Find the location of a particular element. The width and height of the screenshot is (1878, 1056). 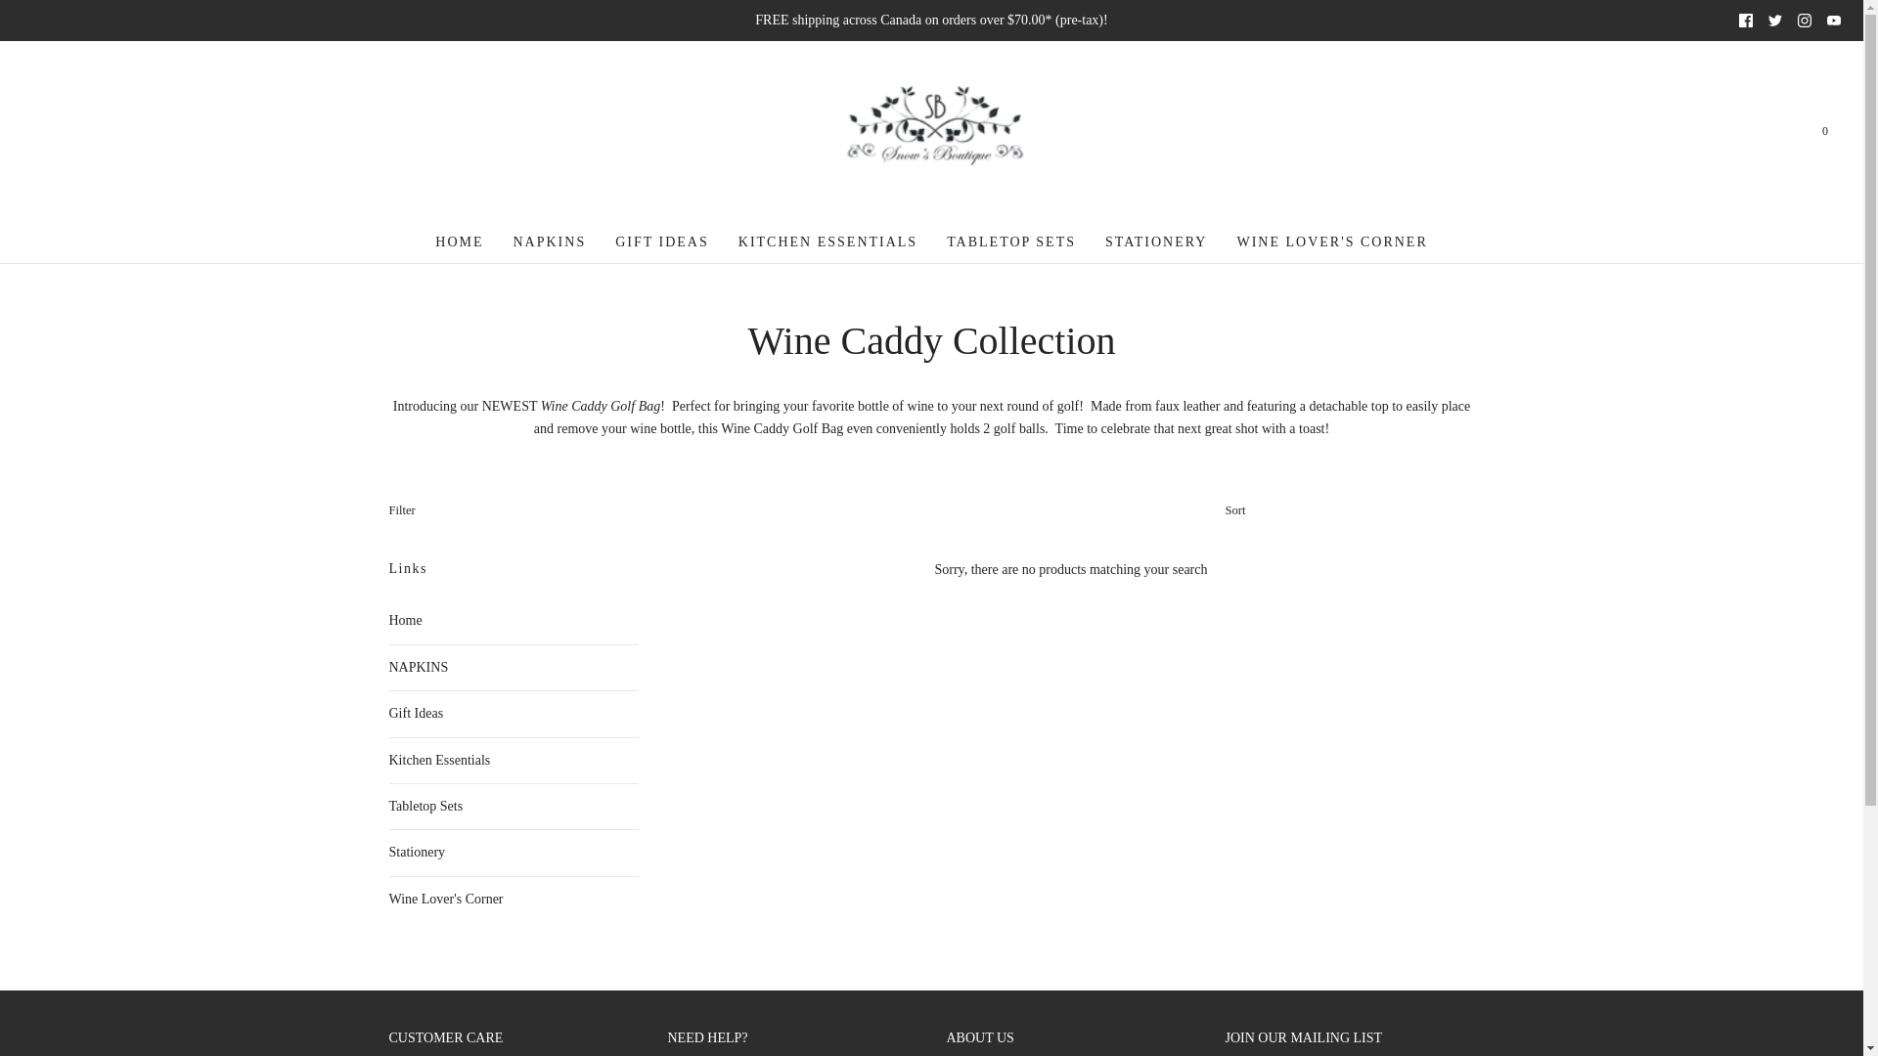

Instagram icon is located at coordinates (1804, 21).